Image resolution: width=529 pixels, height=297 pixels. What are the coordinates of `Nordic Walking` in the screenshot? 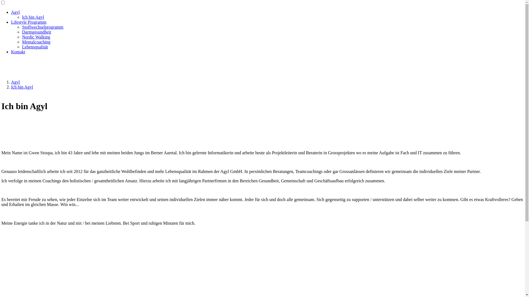 It's located at (36, 37).